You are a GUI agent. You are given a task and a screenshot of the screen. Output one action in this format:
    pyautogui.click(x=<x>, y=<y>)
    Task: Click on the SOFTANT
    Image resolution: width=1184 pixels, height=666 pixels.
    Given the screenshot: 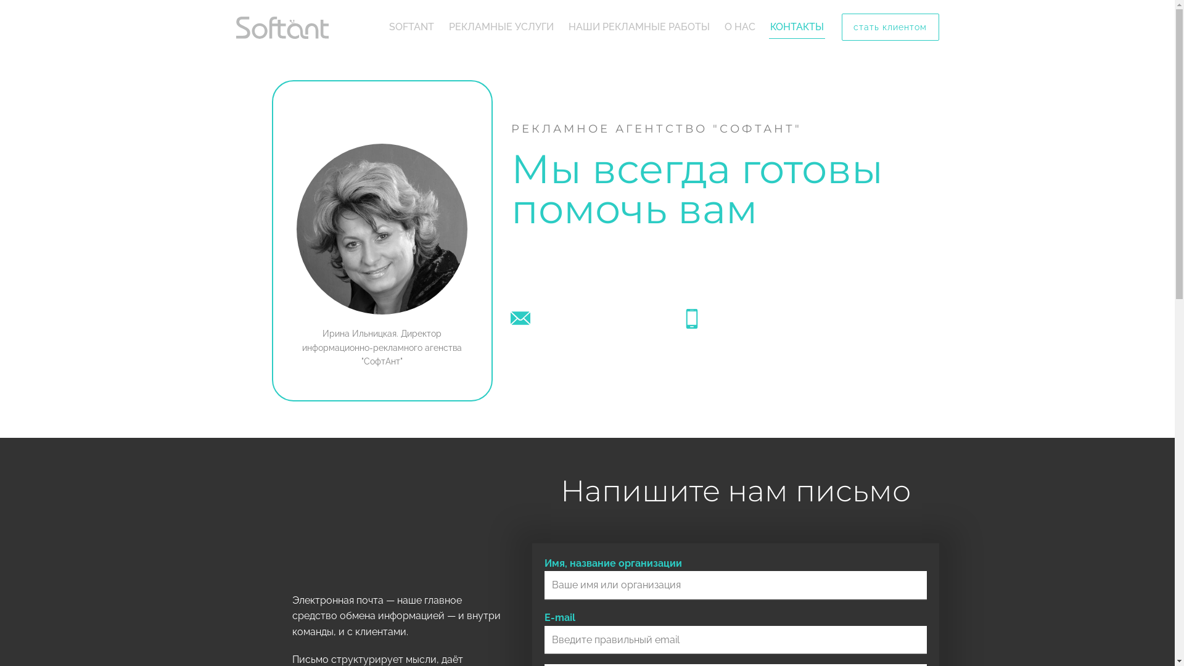 What is the action you would take?
    pyautogui.click(x=411, y=27)
    